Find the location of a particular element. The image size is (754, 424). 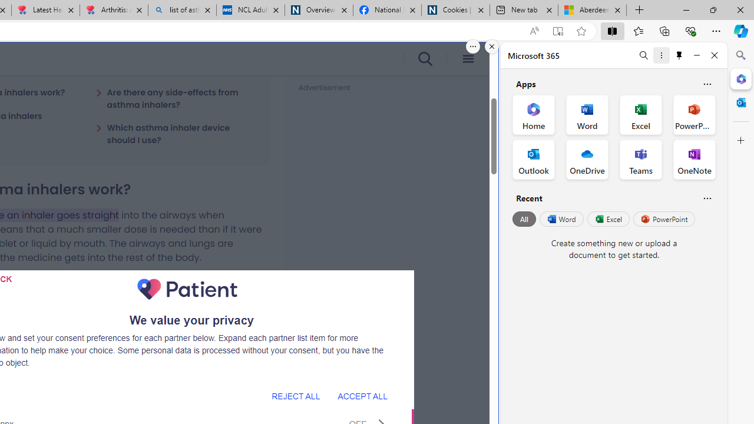

Excel is located at coordinates (608, 219).